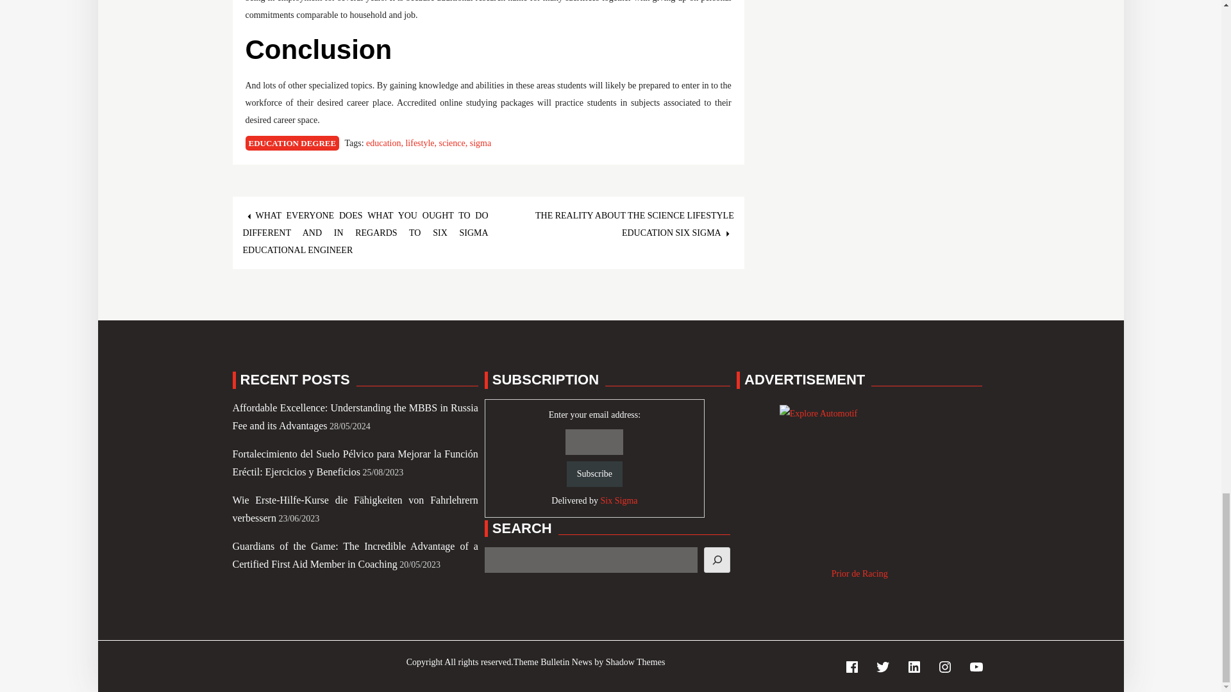 This screenshot has height=692, width=1231. What do you see at coordinates (594, 474) in the screenshot?
I see `Subscribe` at bounding box center [594, 474].